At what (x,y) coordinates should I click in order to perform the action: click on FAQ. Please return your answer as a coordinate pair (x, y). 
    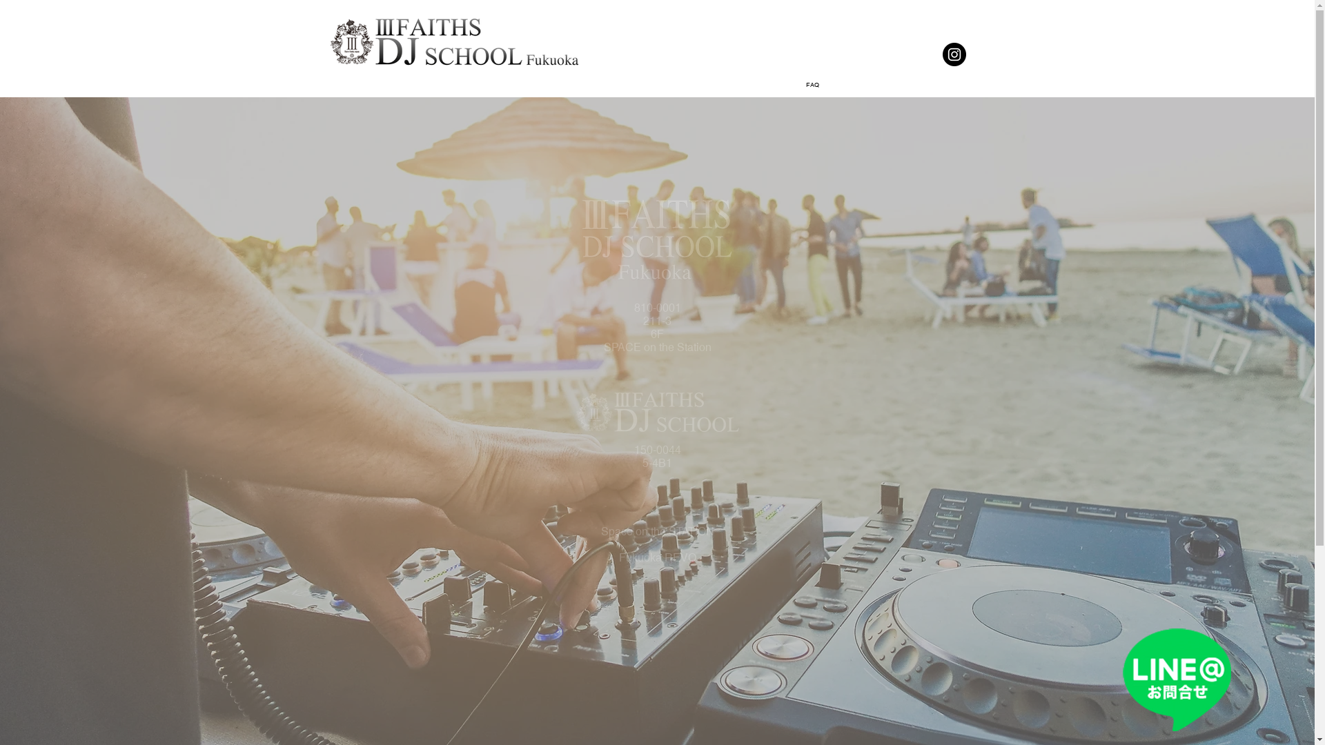
    Looking at the image, I should click on (813, 85).